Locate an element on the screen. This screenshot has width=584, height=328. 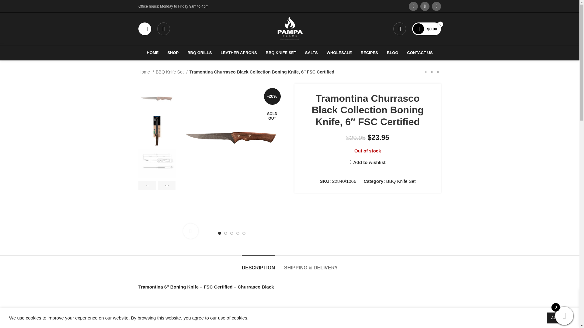
Shopping cart is located at coordinates (426, 29).